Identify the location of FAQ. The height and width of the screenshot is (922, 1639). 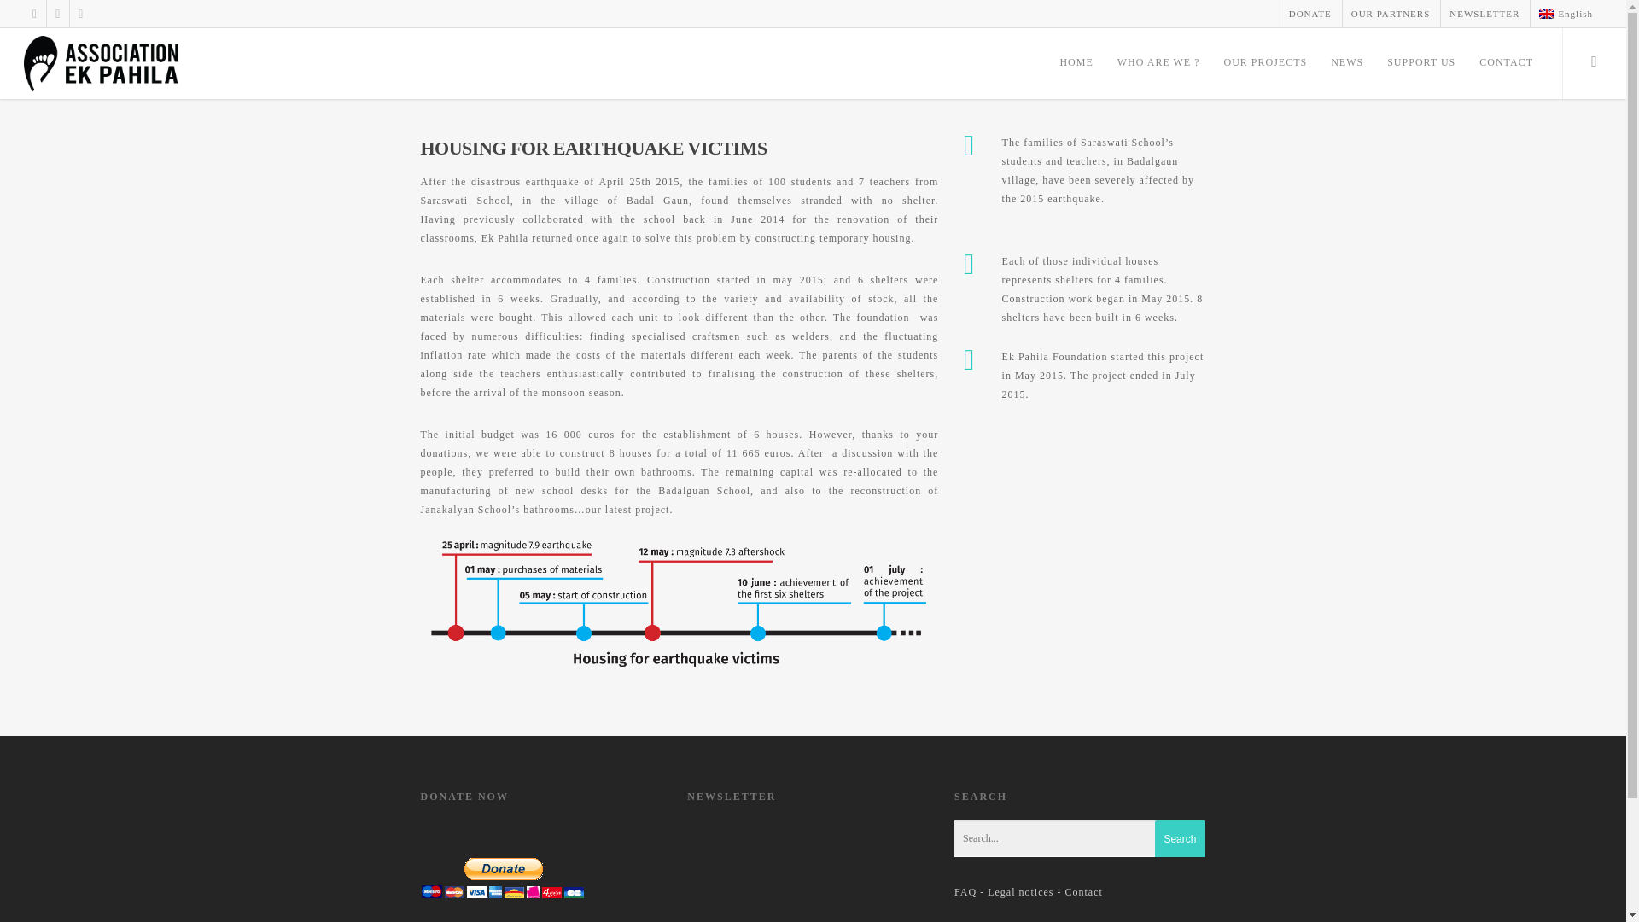
(965, 891).